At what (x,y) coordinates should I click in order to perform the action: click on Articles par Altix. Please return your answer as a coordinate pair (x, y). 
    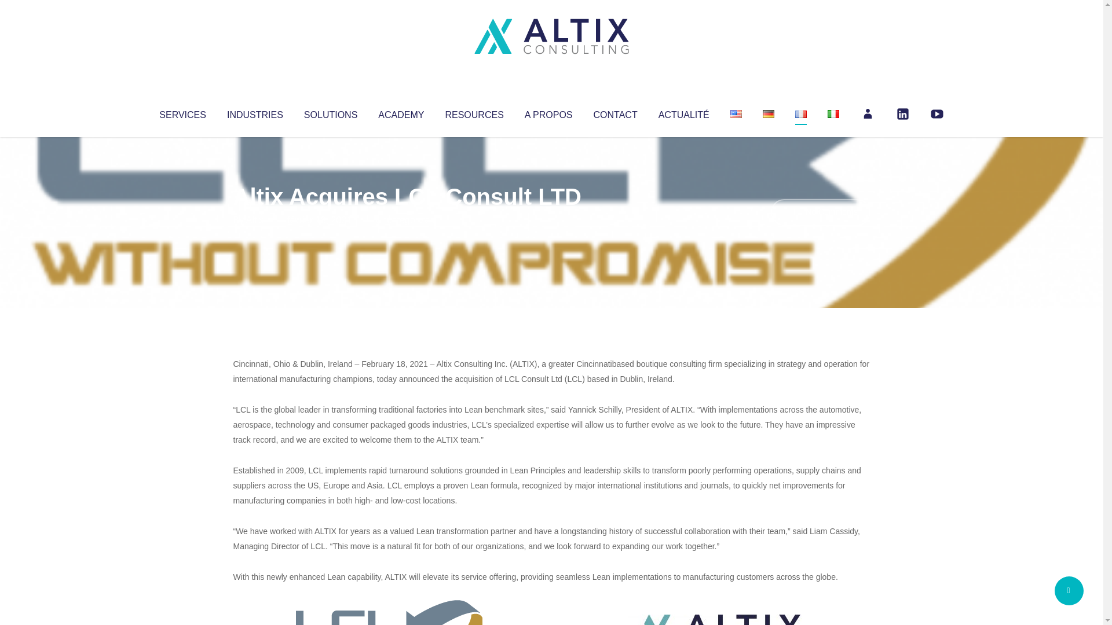
    Looking at the image, I should click on (255, 220).